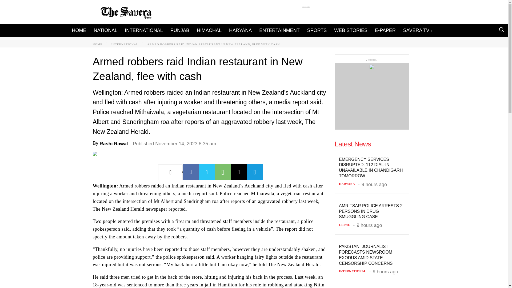 The image size is (512, 288). Describe the element at coordinates (254, 172) in the screenshot. I see `Telegram` at that location.